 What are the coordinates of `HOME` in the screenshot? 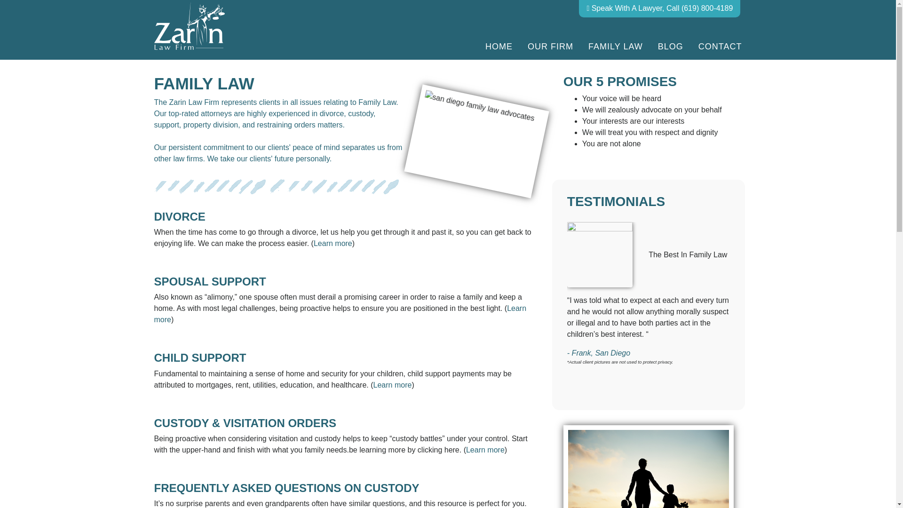 It's located at (499, 47).